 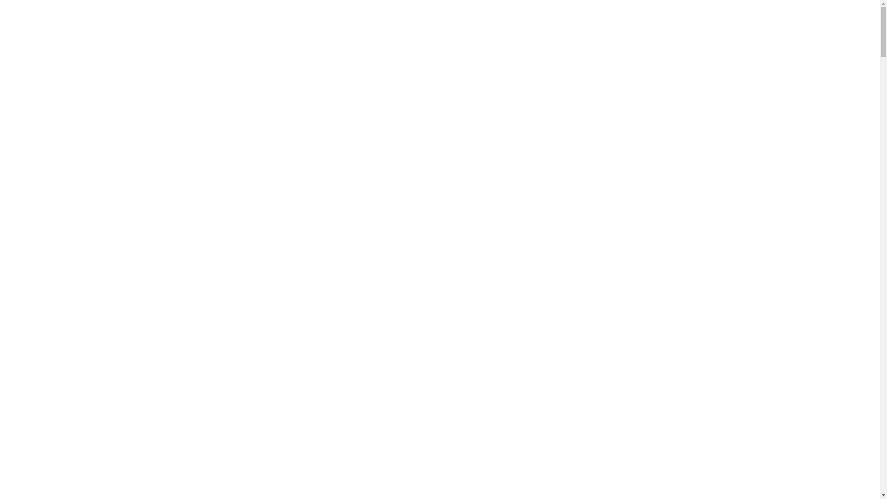 What do you see at coordinates (642, 19) in the screenshot?
I see `Contact` at bounding box center [642, 19].